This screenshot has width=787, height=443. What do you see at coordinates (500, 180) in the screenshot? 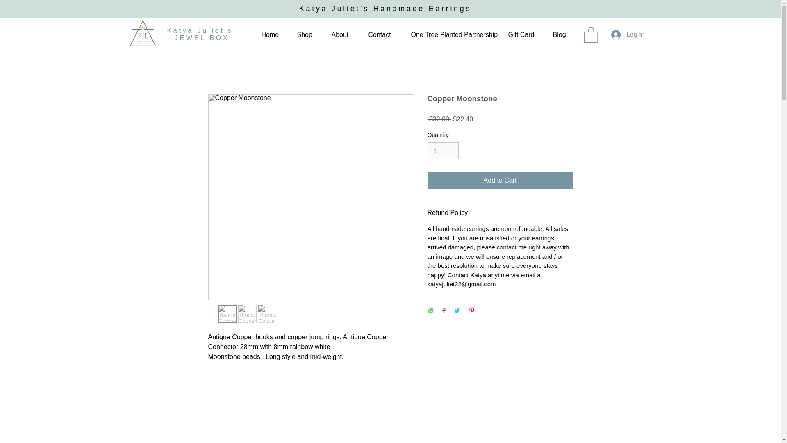
I see `Add to Cart` at bounding box center [500, 180].